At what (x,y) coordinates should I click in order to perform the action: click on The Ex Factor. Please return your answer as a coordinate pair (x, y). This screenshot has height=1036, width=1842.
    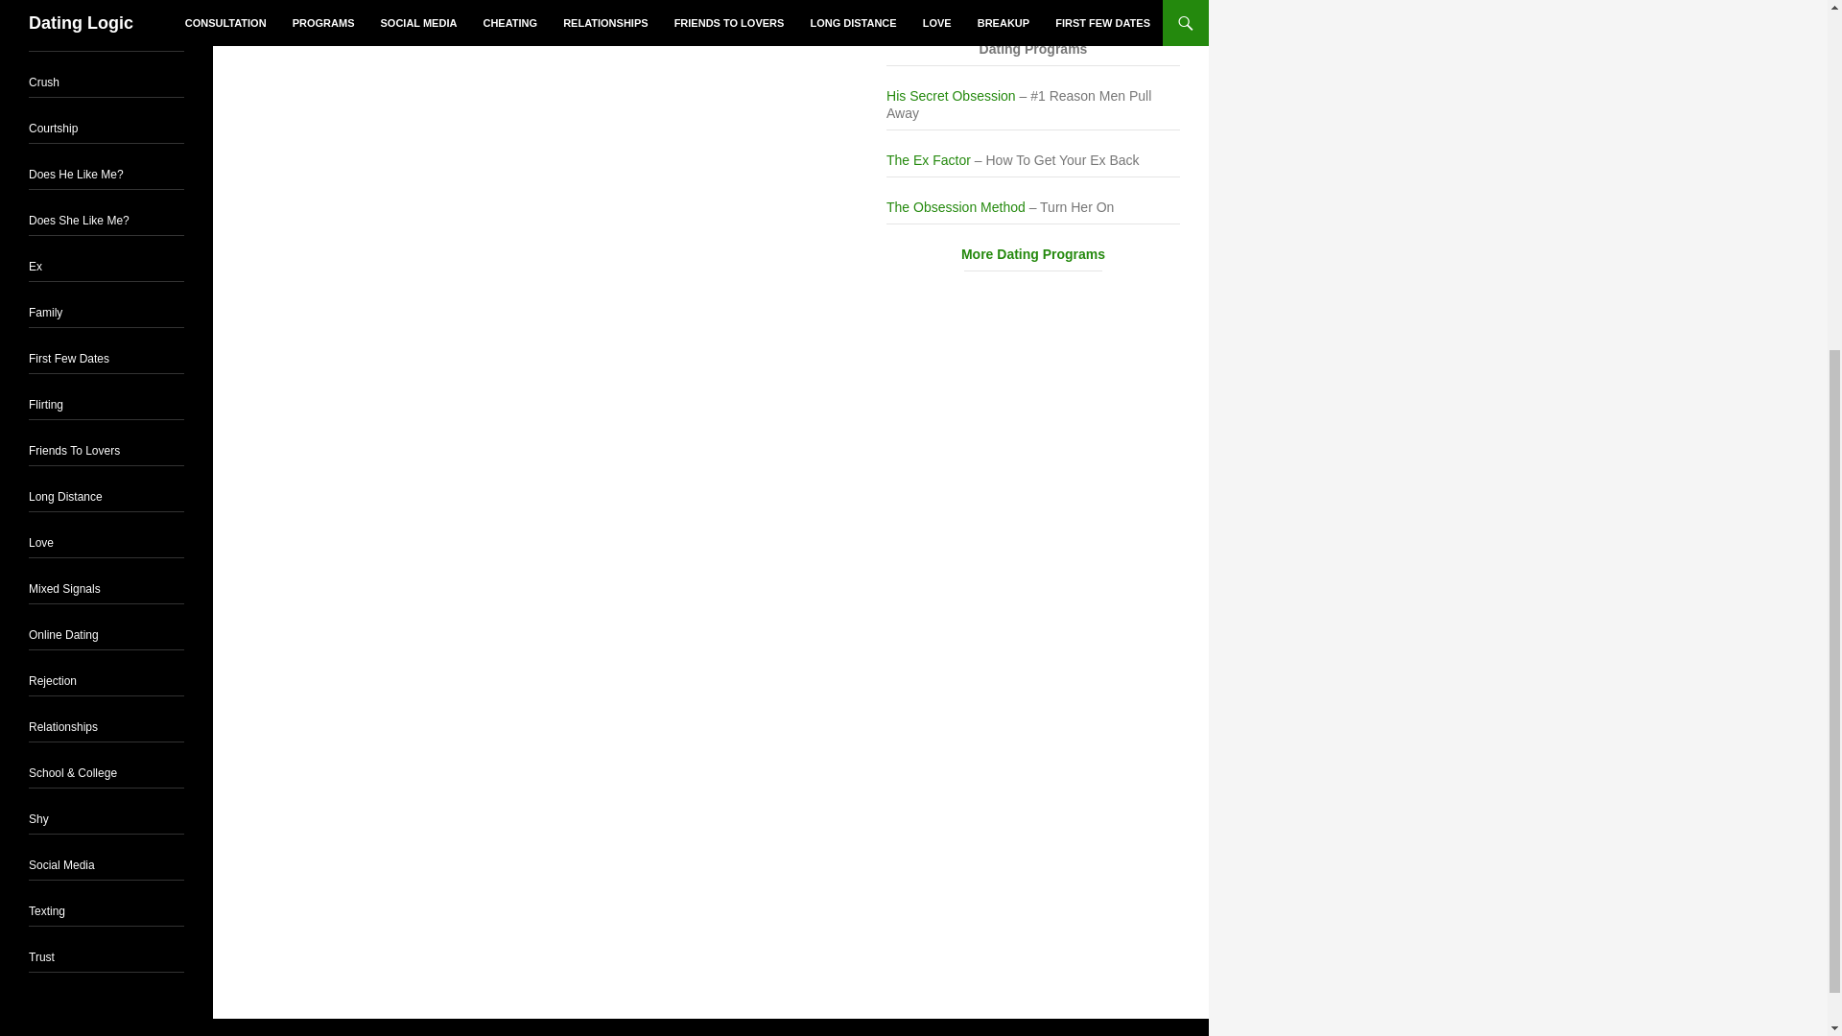
    Looking at the image, I should click on (928, 159).